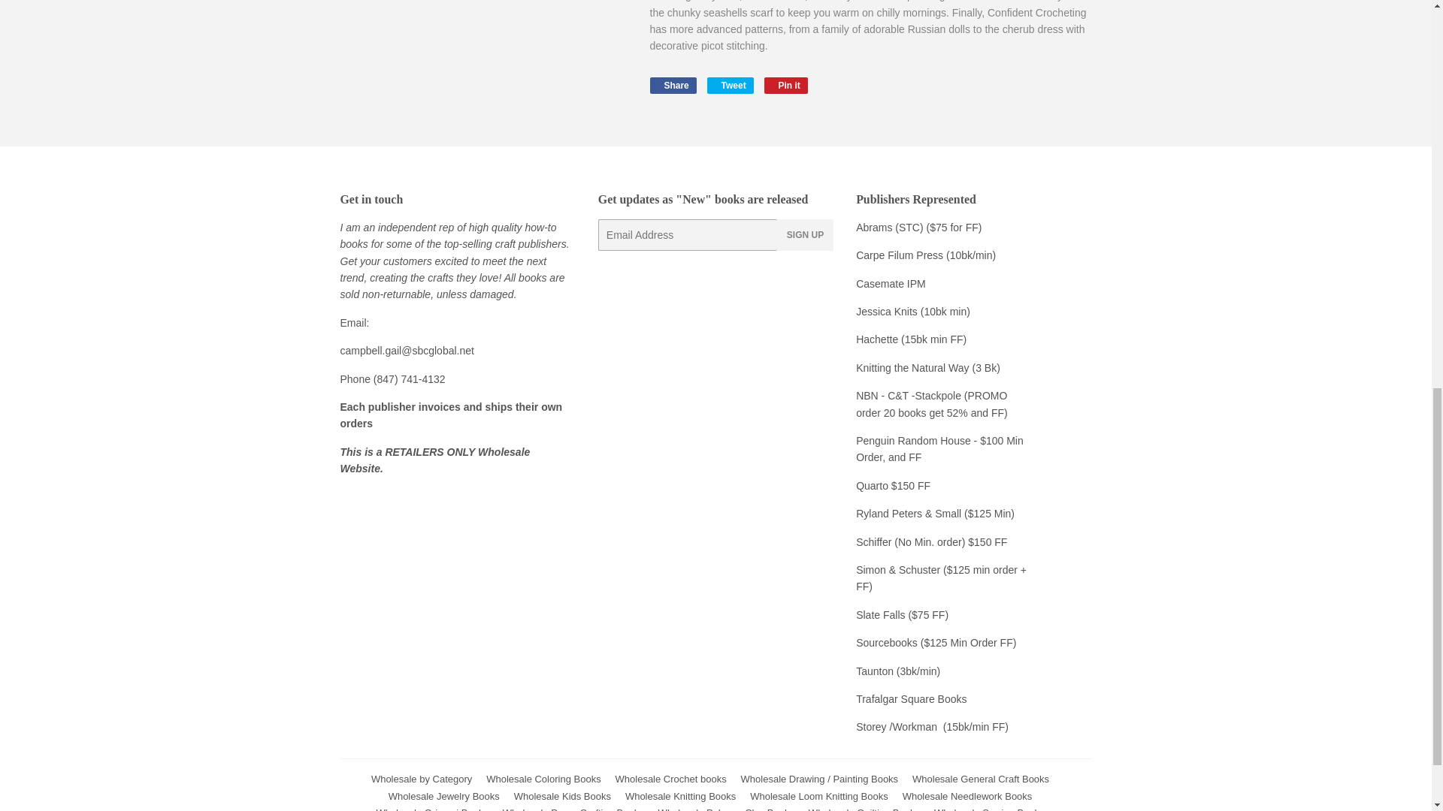 The width and height of the screenshot is (1443, 811). I want to click on Sourcebooks, so click(912, 367).